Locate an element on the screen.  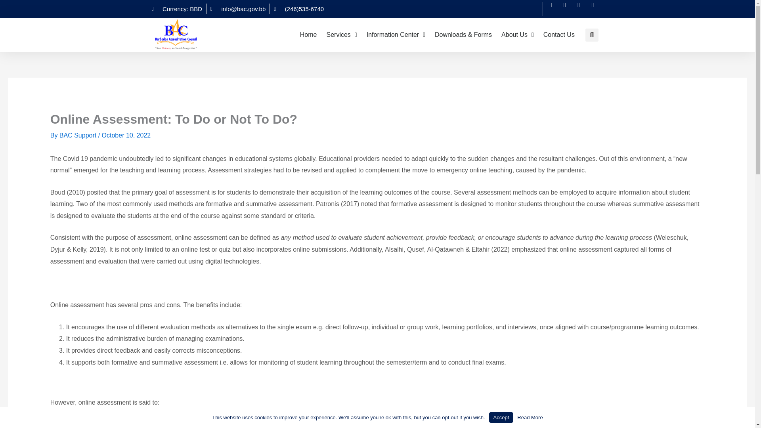
Youtube is located at coordinates (596, 9).